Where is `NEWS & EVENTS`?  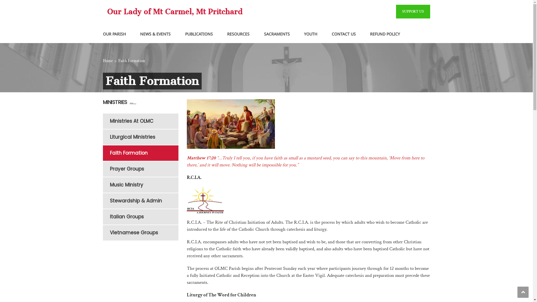 NEWS & EVENTS is located at coordinates (156, 34).